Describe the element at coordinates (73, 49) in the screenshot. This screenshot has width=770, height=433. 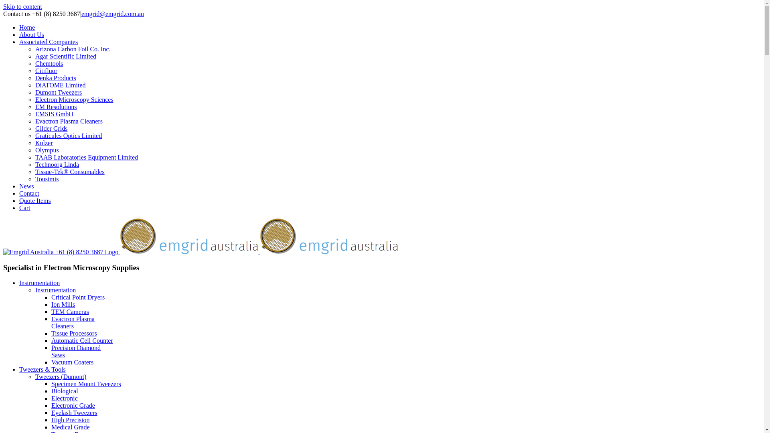
I see `Arizona Carbon Foil Co. Inc.` at that location.